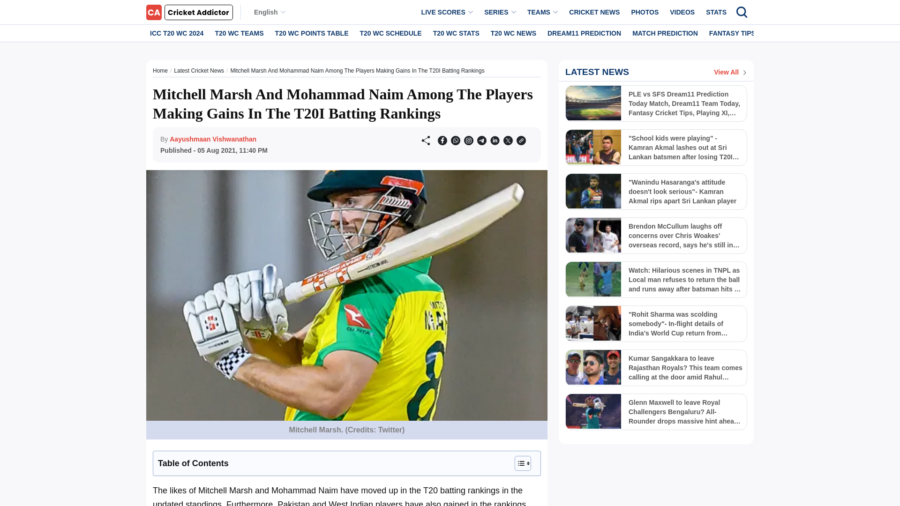 This screenshot has width=900, height=506. Describe the element at coordinates (594, 12) in the screenshot. I see `CRICKET NEWS` at that location.